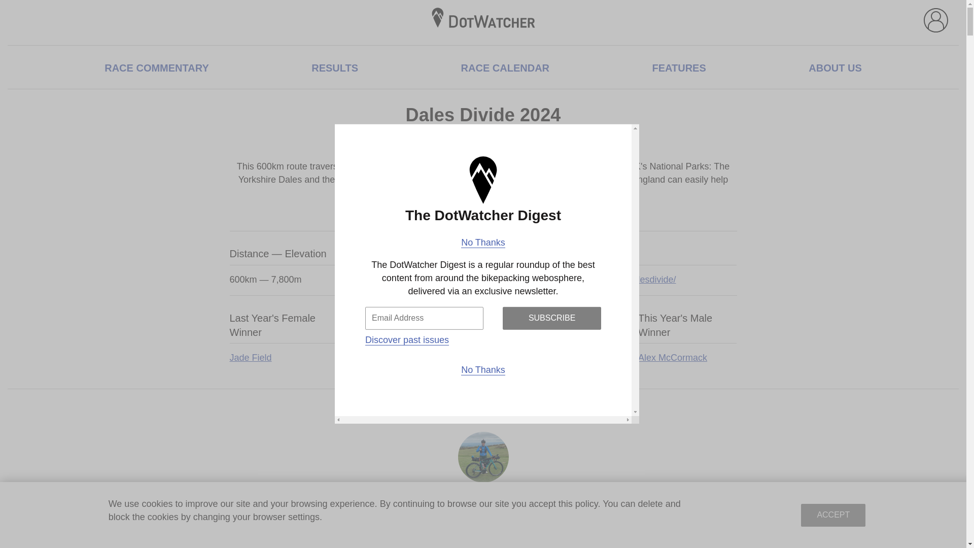 Image resolution: width=974 pixels, height=548 pixels. Describe the element at coordinates (284, 358) in the screenshot. I see `Jade Field` at that location.